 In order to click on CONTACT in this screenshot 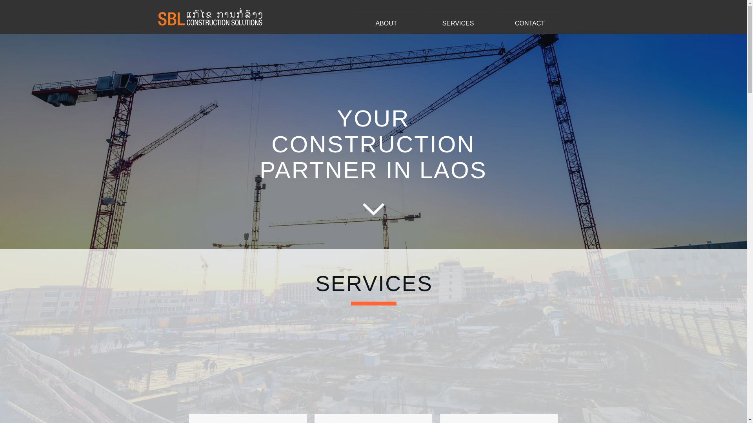, I will do `click(530, 20)`.